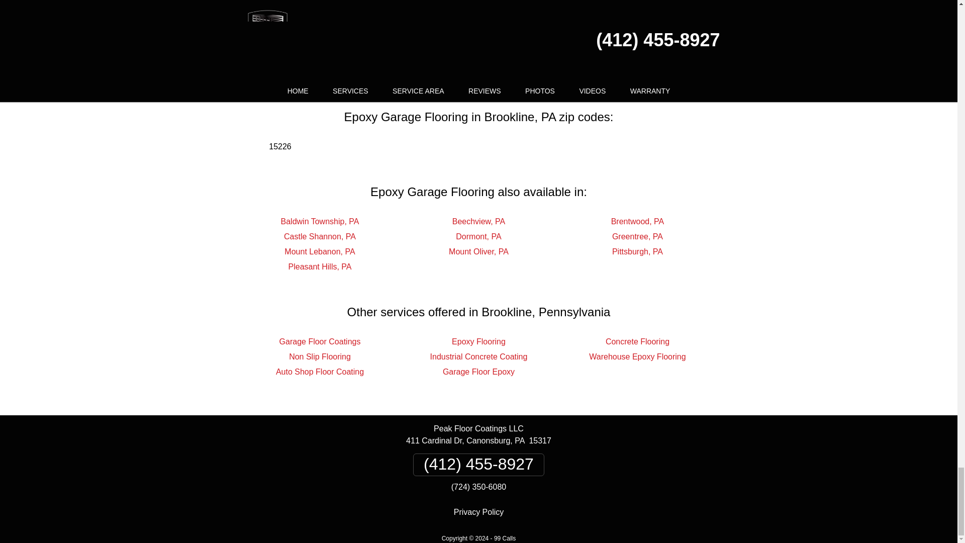  Describe the element at coordinates (637, 251) in the screenshot. I see `Pittsburgh, PA` at that location.